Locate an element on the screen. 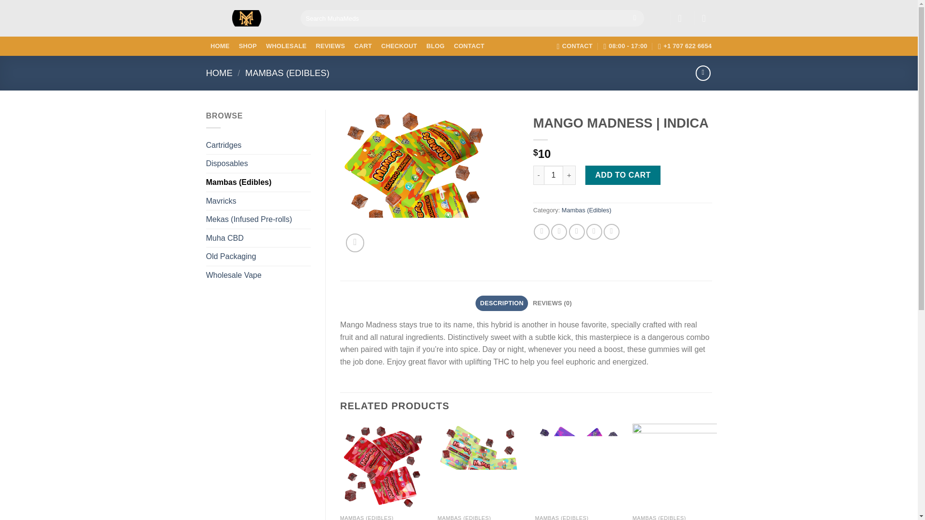  REVIEWS is located at coordinates (330, 46).